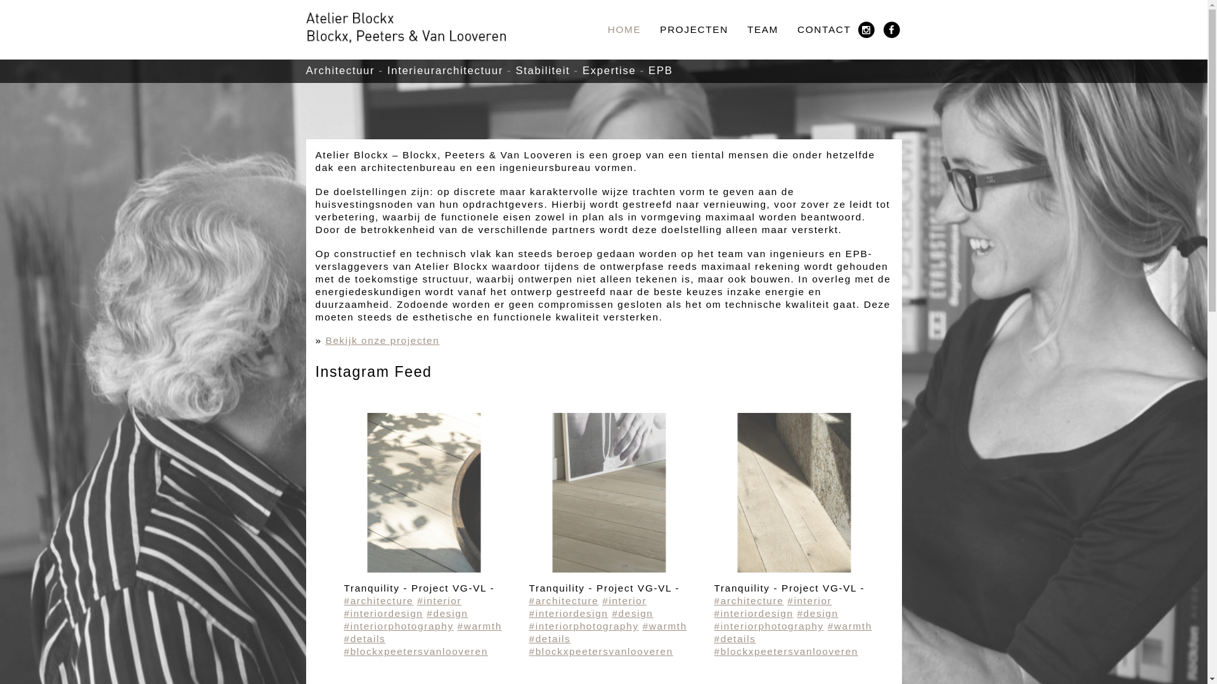  I want to click on #design, so click(632, 613).